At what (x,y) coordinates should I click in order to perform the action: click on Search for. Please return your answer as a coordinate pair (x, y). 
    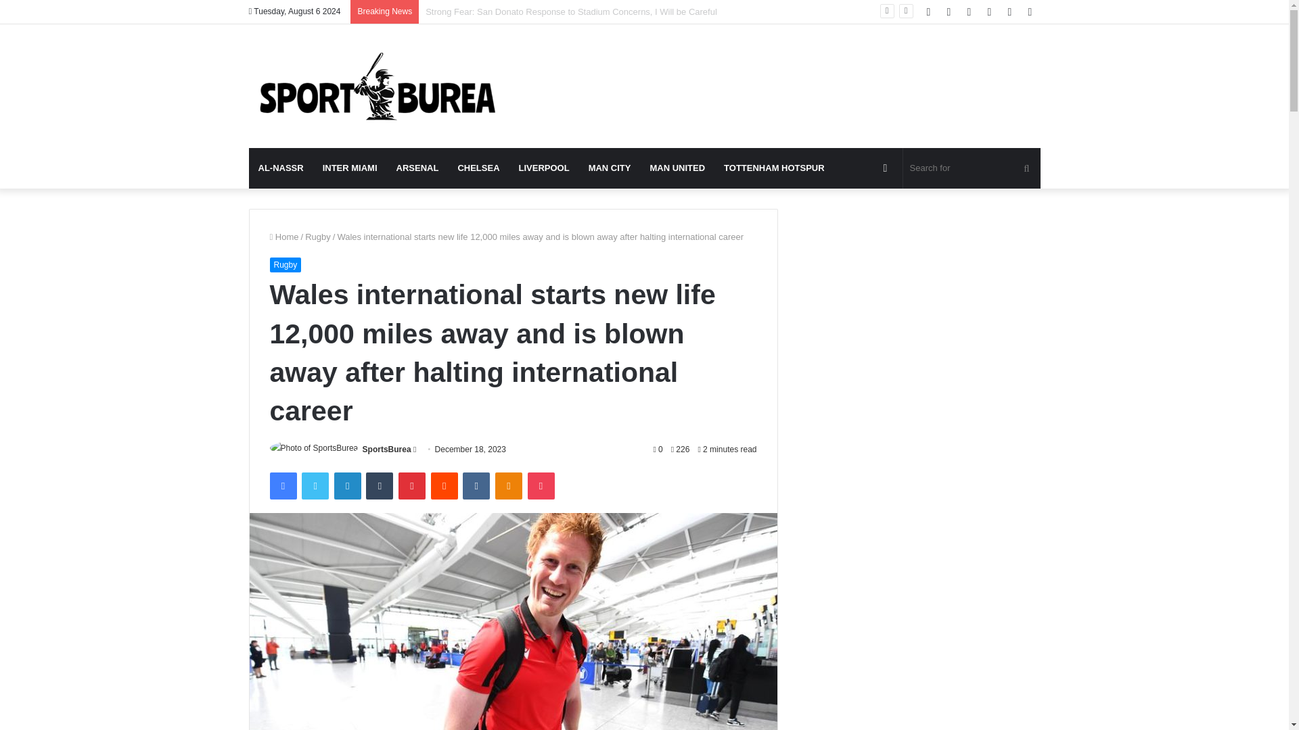
    Looking at the image, I should click on (972, 168).